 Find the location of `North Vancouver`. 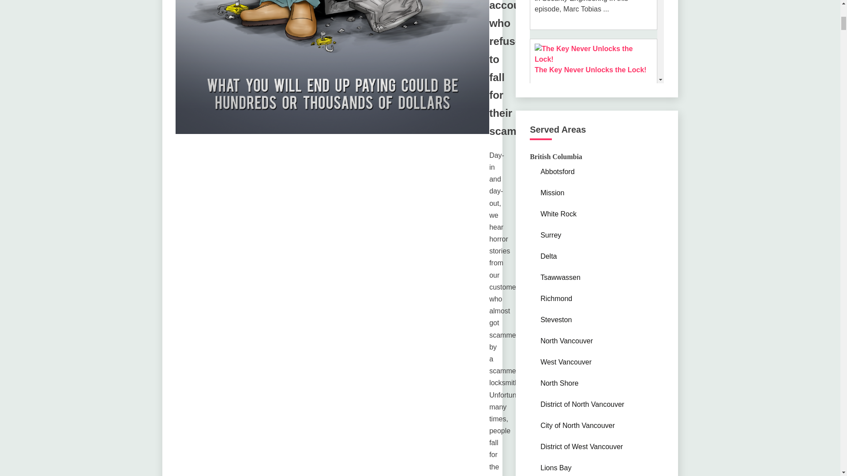

North Vancouver is located at coordinates (566, 340).